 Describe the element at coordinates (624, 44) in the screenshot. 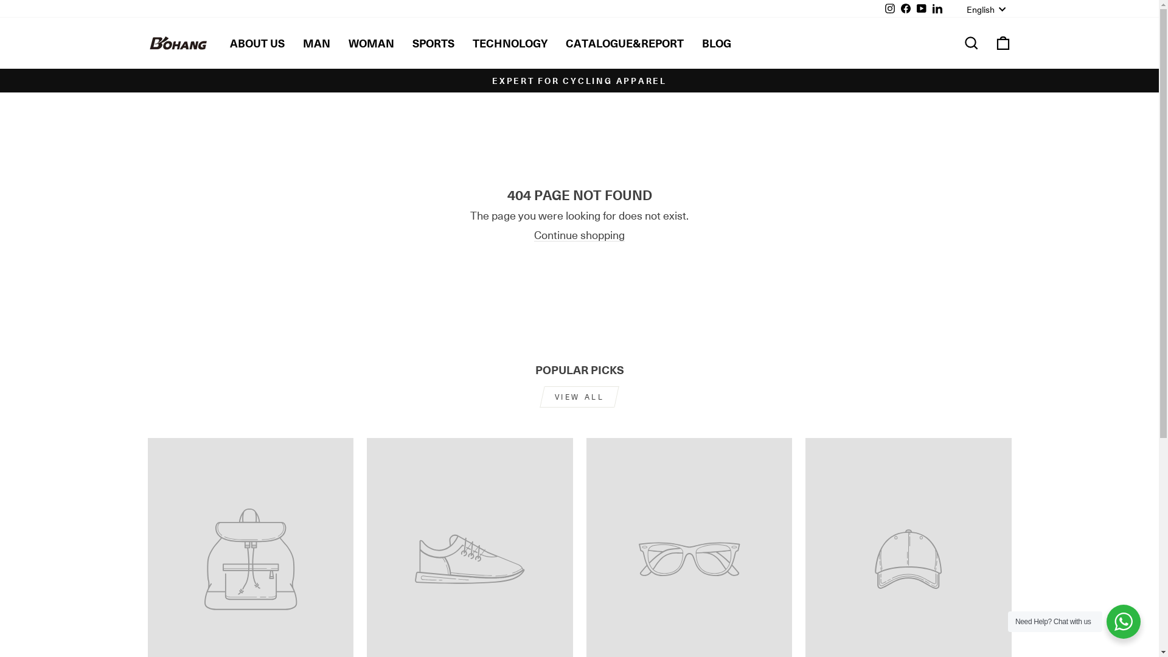

I see `CATALOGUE&REPORT` at that location.